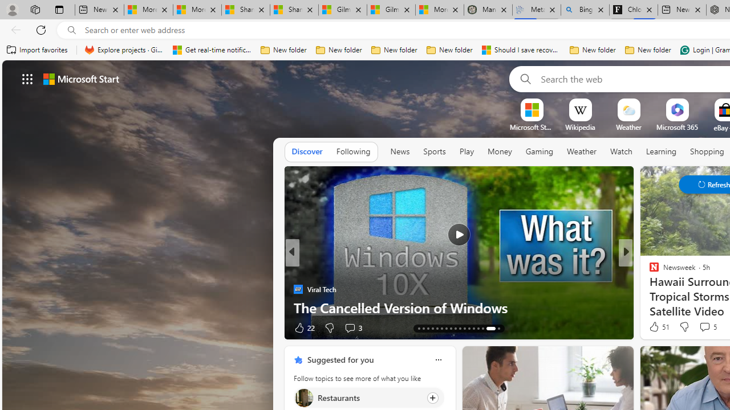 This screenshot has width=730, height=410. What do you see at coordinates (655, 327) in the screenshot?
I see `15 Like` at bounding box center [655, 327].